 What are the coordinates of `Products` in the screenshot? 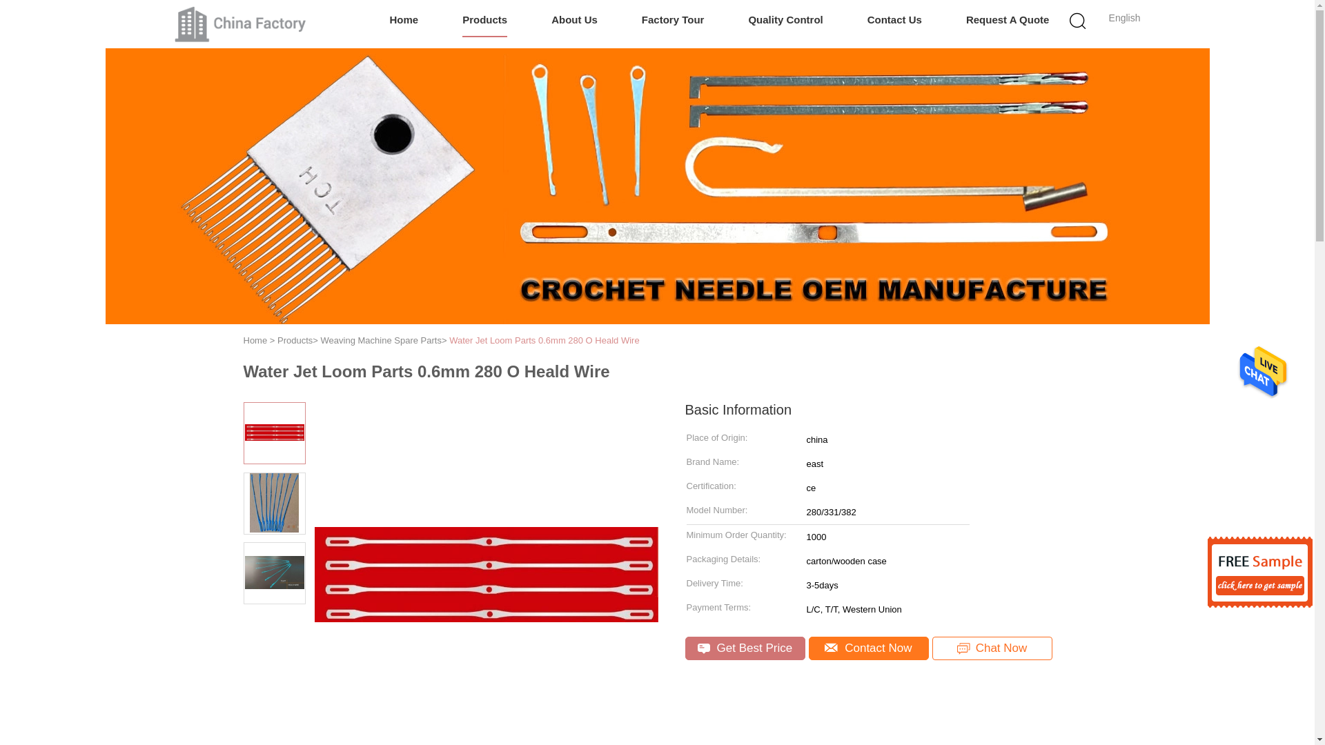 It's located at (295, 341).